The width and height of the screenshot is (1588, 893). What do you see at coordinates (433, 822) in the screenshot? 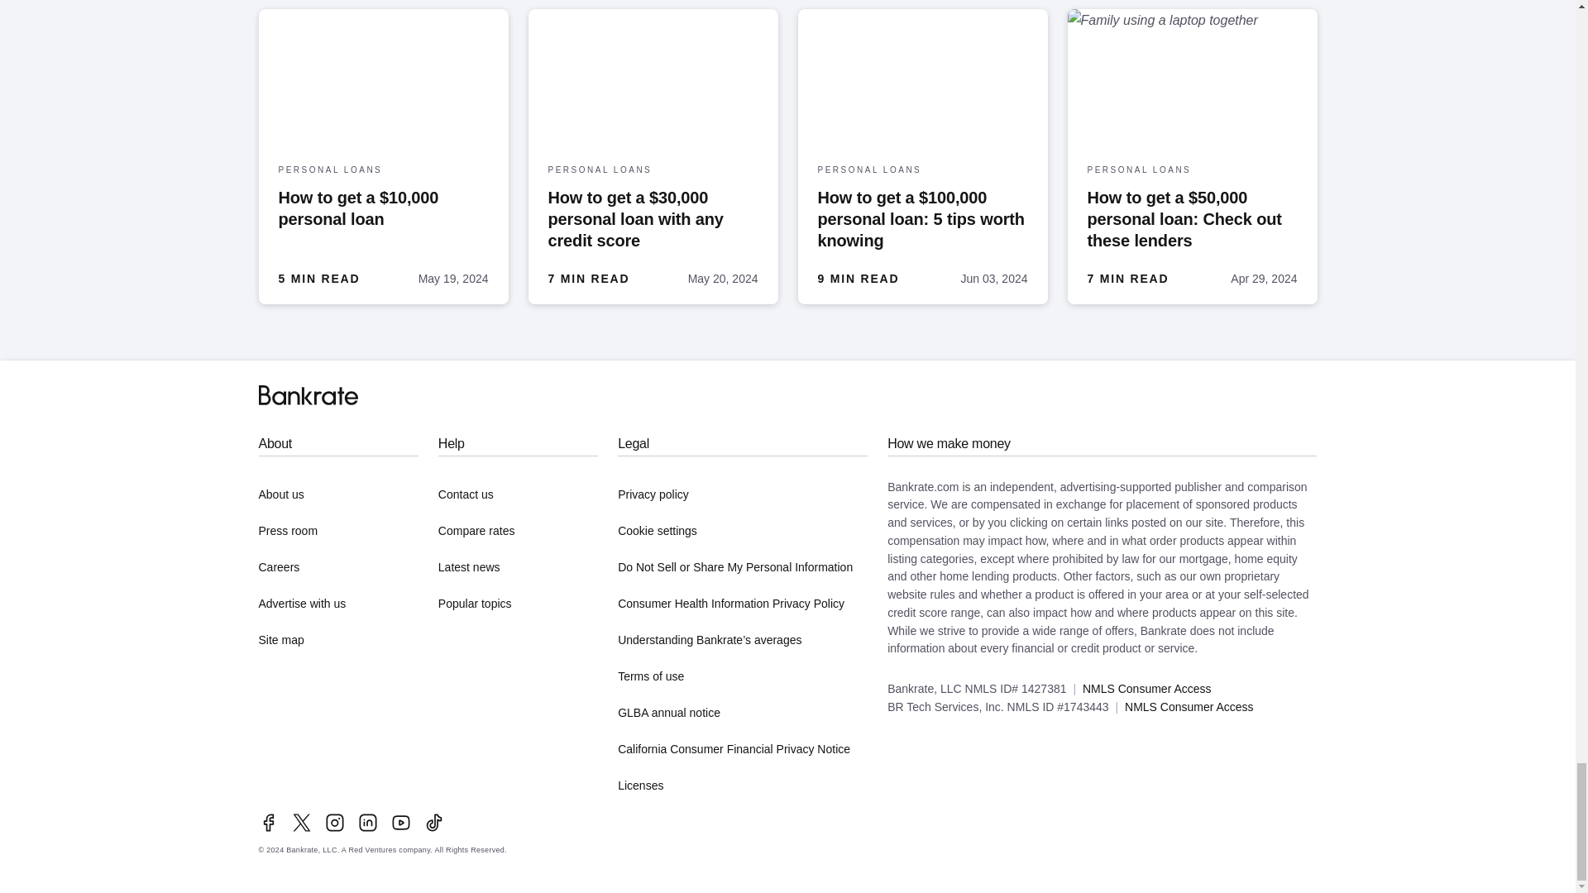
I see `TikTok logo` at bounding box center [433, 822].